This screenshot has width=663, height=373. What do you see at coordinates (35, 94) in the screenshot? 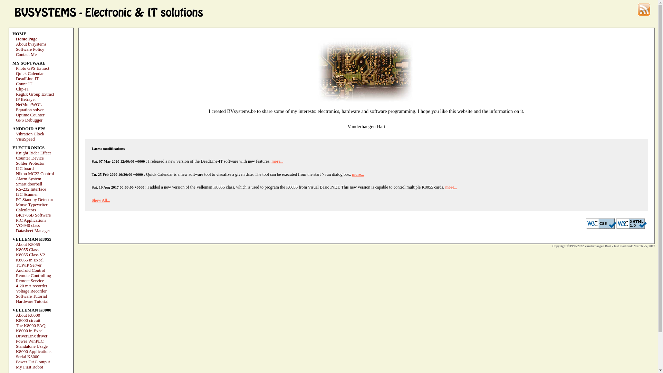
I see `RegEx Group Extract` at bounding box center [35, 94].